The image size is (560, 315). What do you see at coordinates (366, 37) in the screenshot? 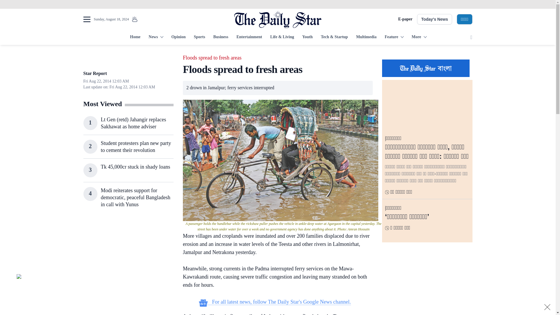
I see `Multimedia` at bounding box center [366, 37].